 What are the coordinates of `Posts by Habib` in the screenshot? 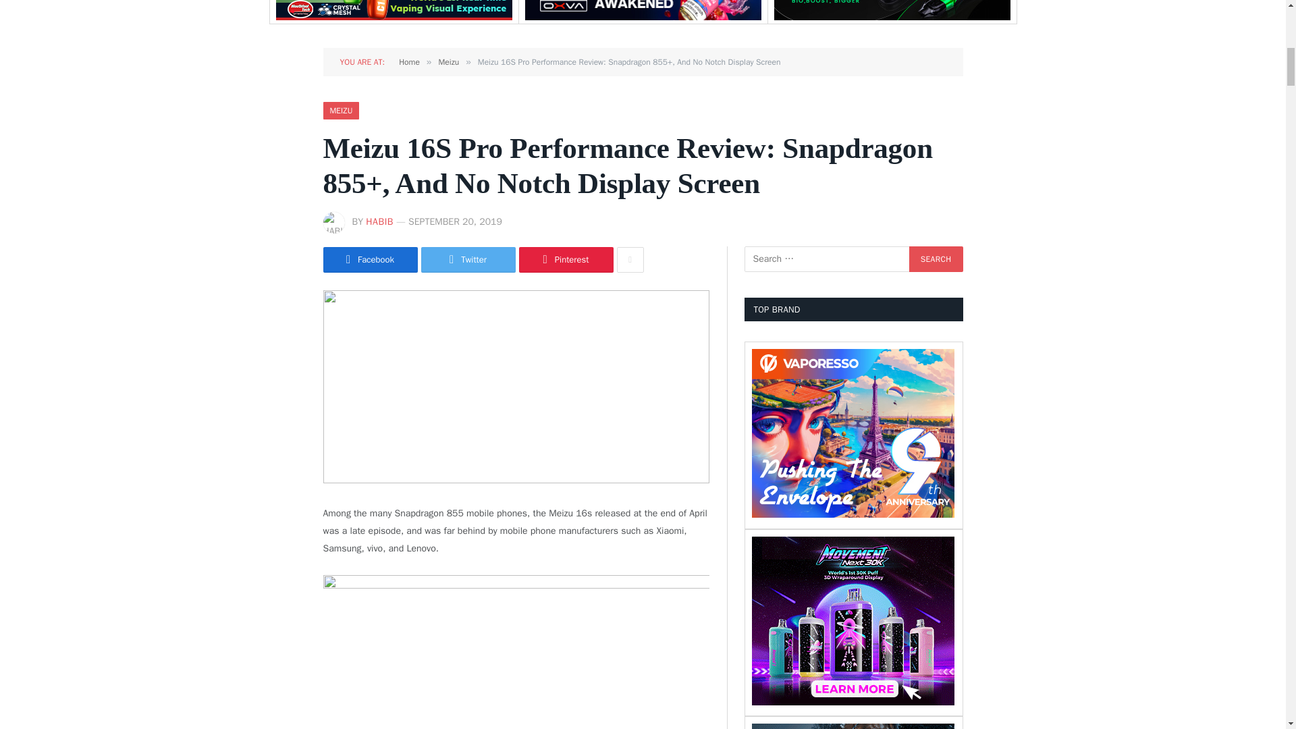 It's located at (379, 221).